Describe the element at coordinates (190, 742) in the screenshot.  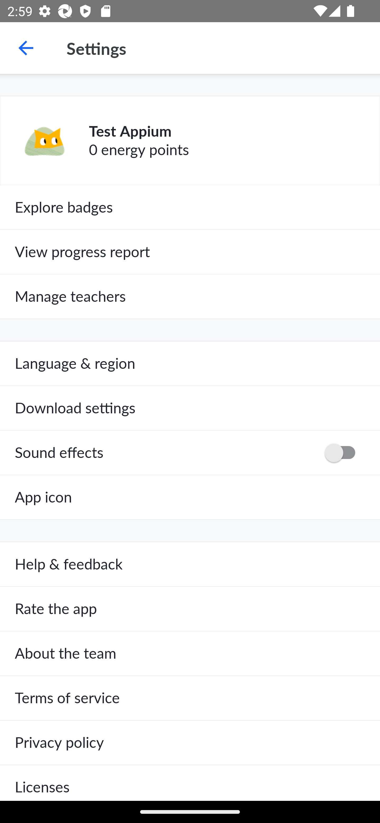
I see `Privacy policy` at that location.